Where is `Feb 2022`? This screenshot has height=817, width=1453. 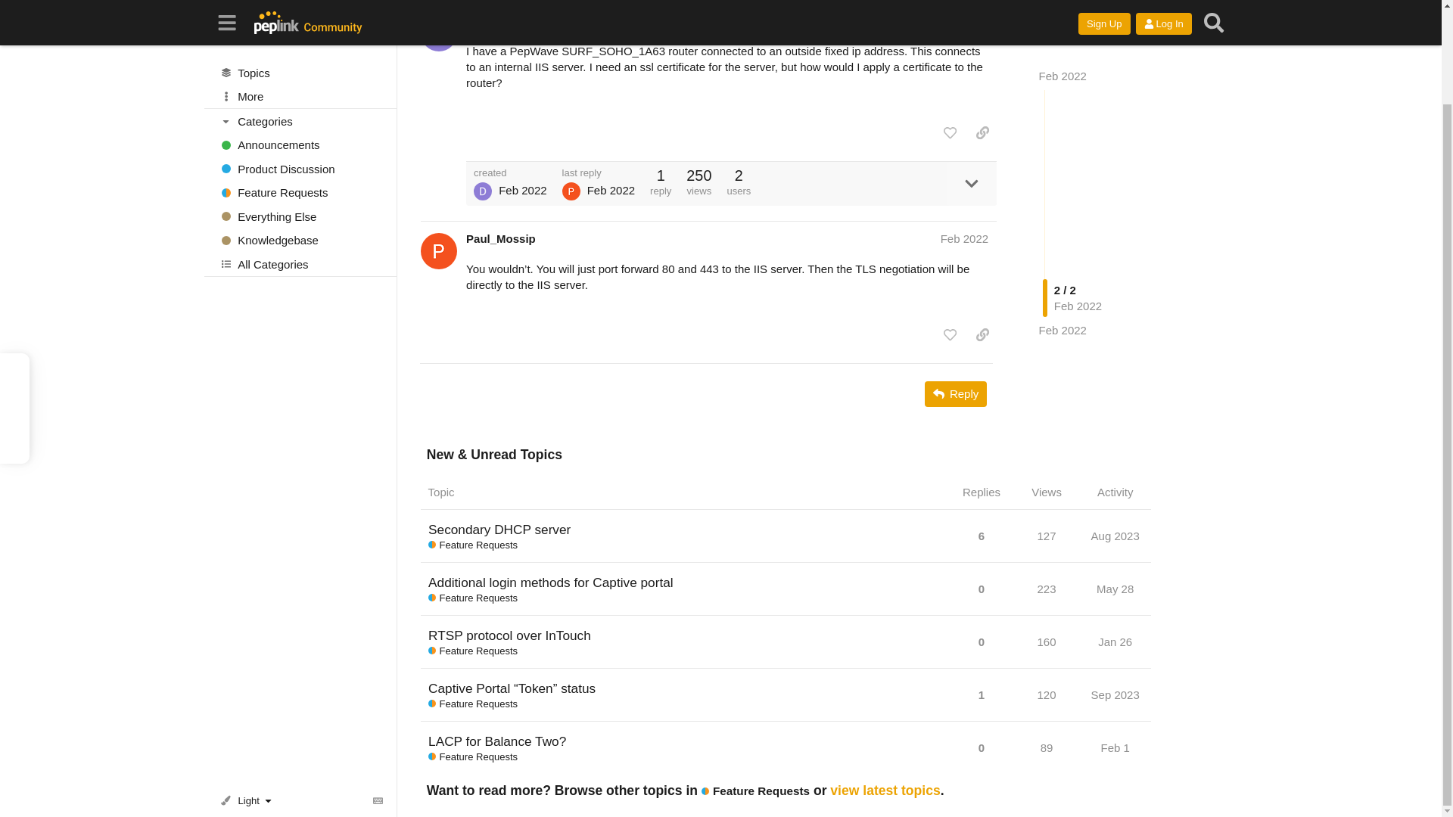
Feb 2022 is located at coordinates (1063, 11).